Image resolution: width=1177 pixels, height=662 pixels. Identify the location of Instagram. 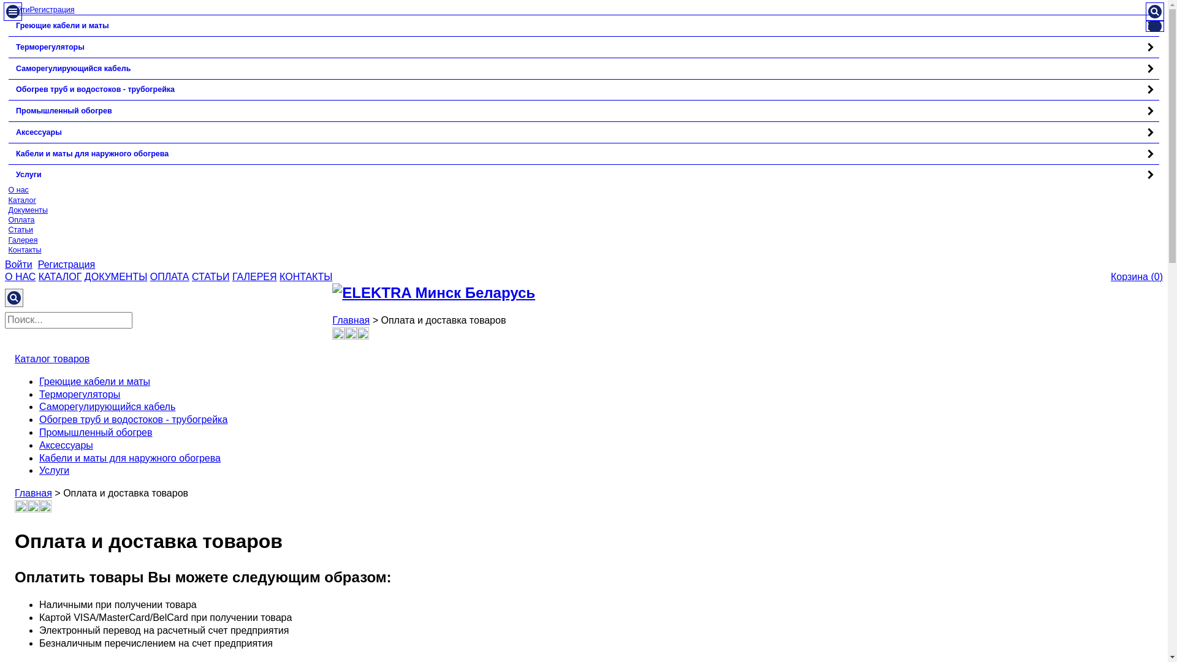
(21, 509).